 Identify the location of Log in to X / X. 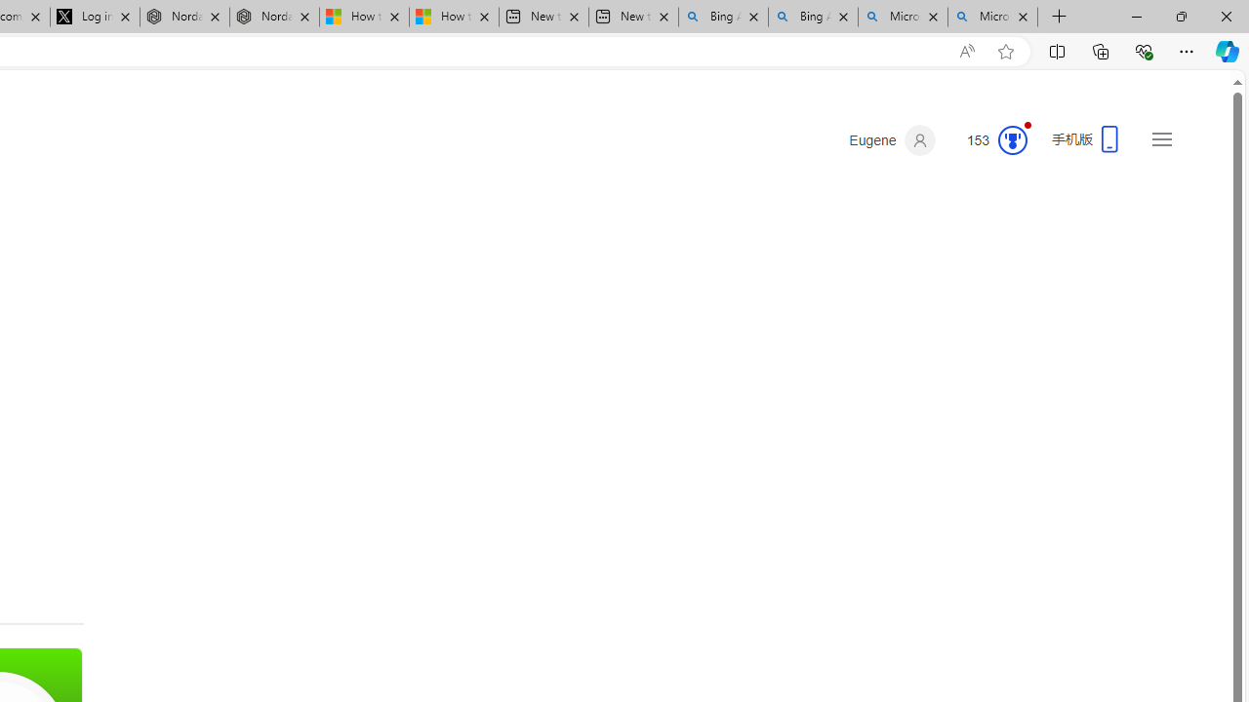
(96, 18).